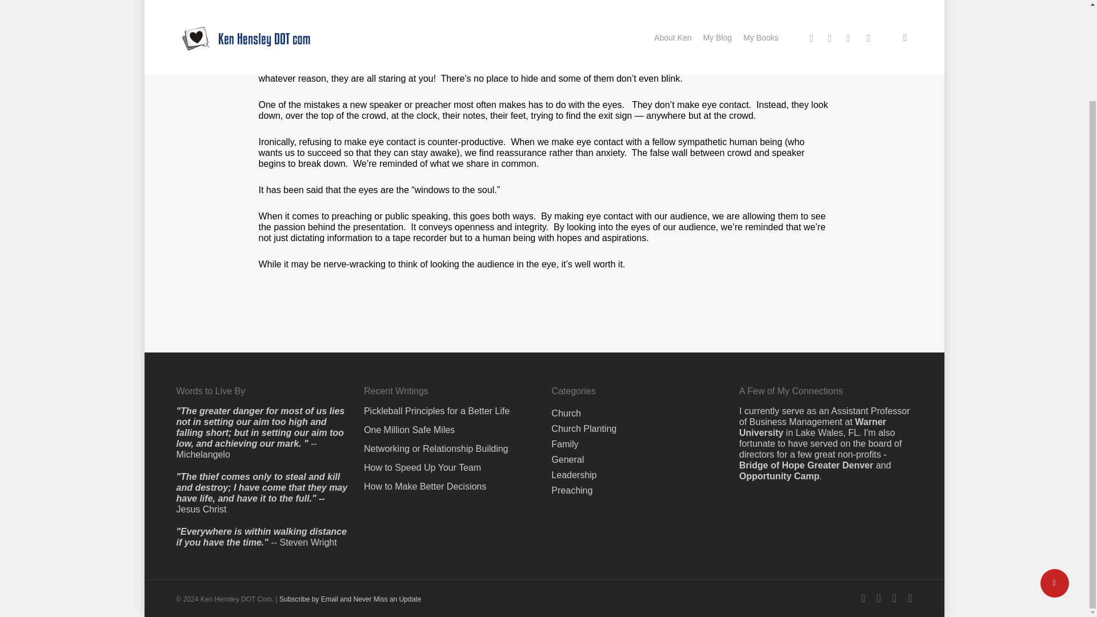  I want to click on General, so click(567, 347).